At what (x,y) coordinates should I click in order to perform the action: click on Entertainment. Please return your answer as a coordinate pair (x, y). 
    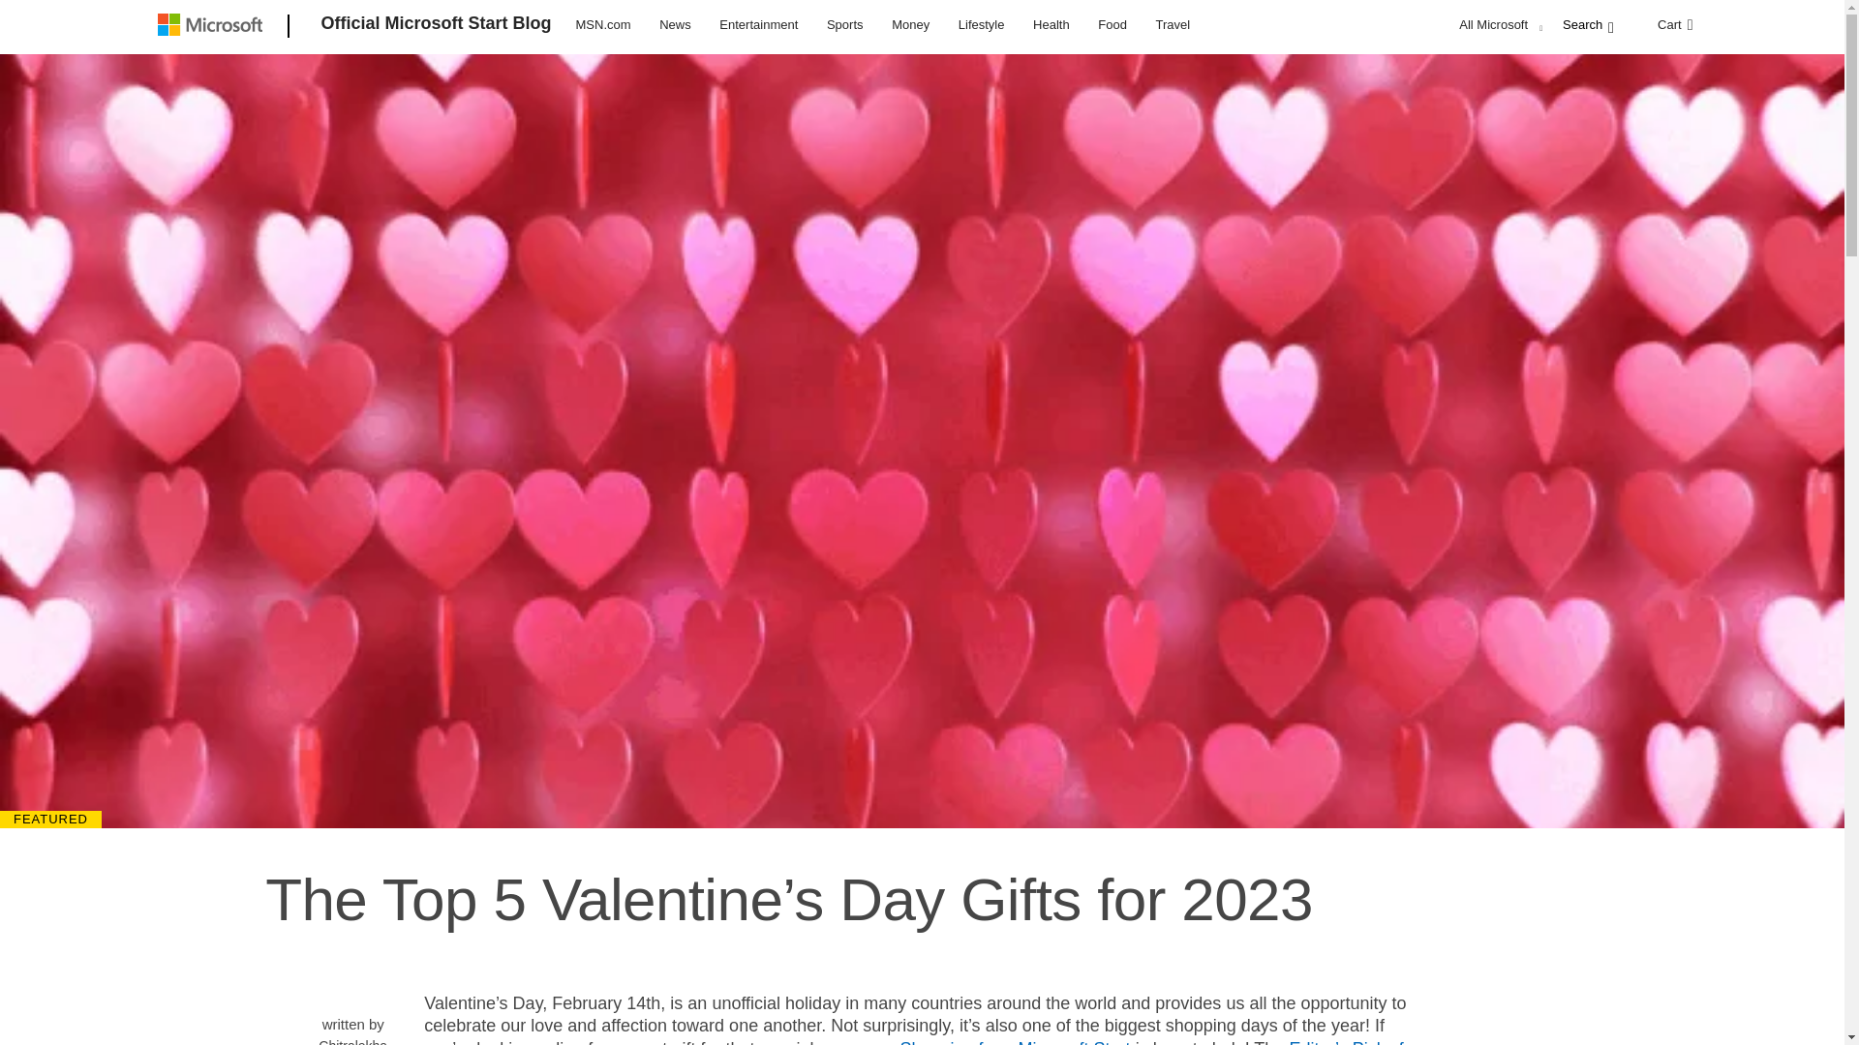
    Looking at the image, I should click on (758, 23).